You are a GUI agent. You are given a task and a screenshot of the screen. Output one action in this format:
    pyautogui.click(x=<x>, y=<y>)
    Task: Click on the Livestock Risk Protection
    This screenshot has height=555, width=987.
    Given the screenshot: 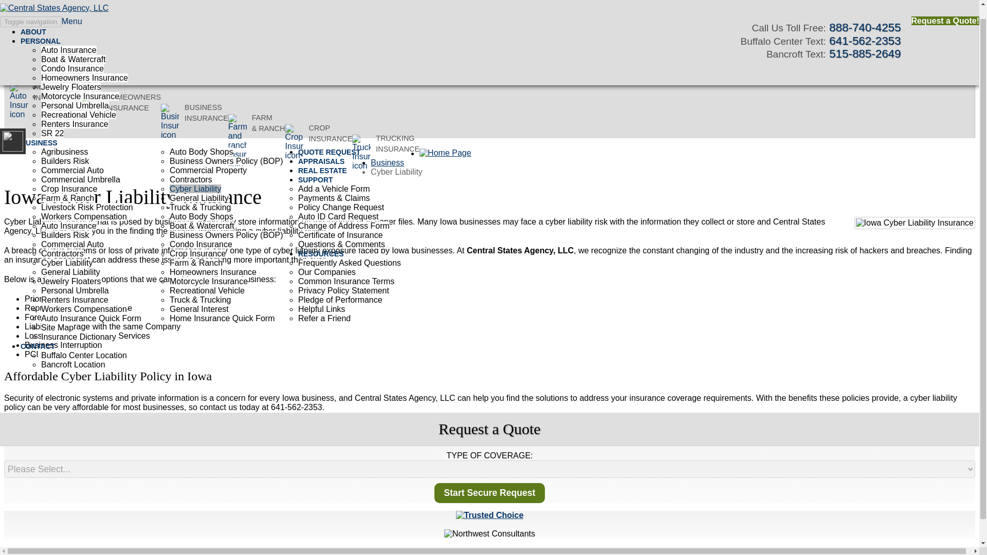 What is the action you would take?
    pyautogui.click(x=87, y=194)
    